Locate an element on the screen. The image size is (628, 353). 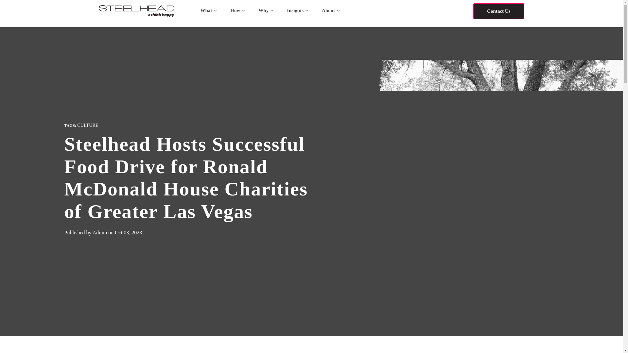
Why is located at coordinates (266, 10).